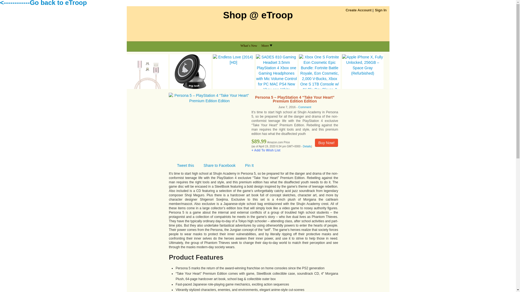  What do you see at coordinates (304, 107) in the screenshot?
I see `Comment` at bounding box center [304, 107].